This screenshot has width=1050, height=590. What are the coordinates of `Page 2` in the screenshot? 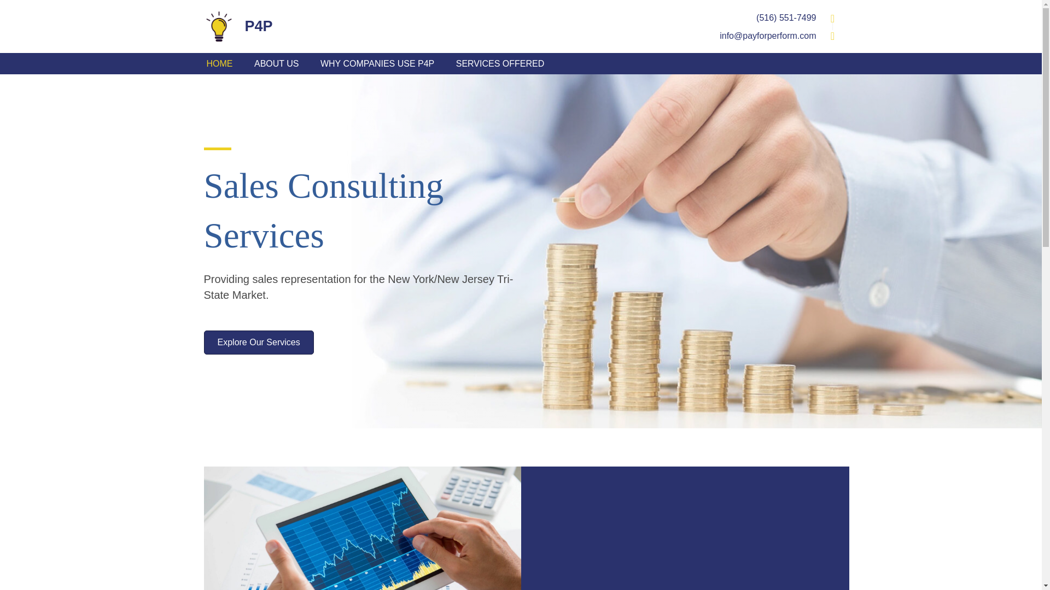 It's located at (604, 17).